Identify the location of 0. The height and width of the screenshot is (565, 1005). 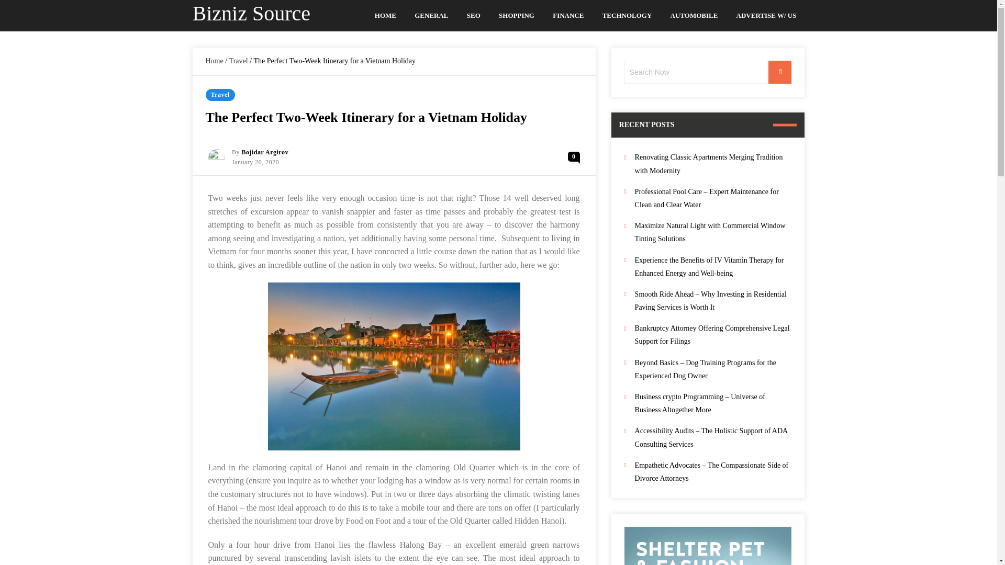
(574, 156).